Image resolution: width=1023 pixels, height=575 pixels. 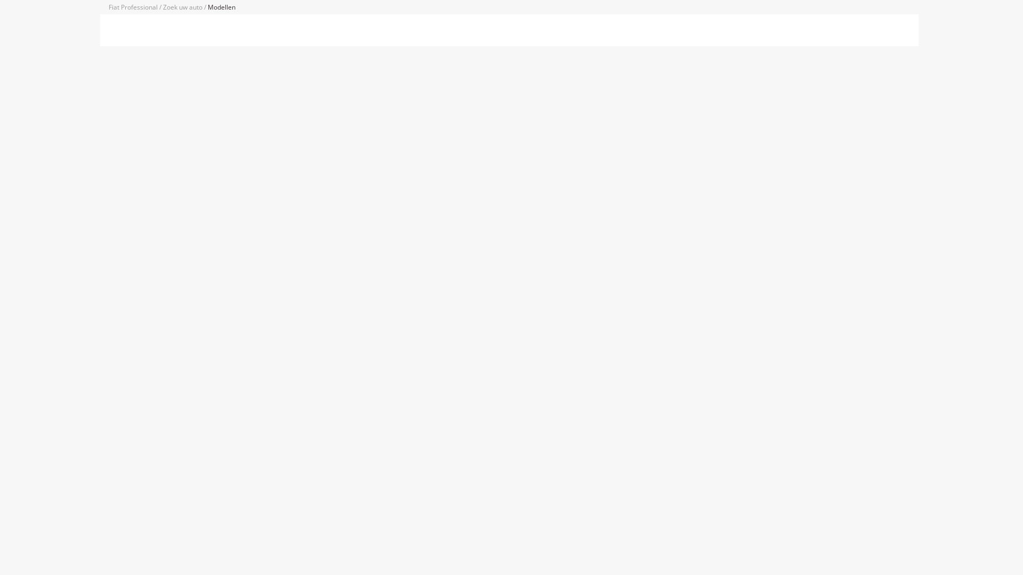 I want to click on Modellen, so click(x=222, y=7).